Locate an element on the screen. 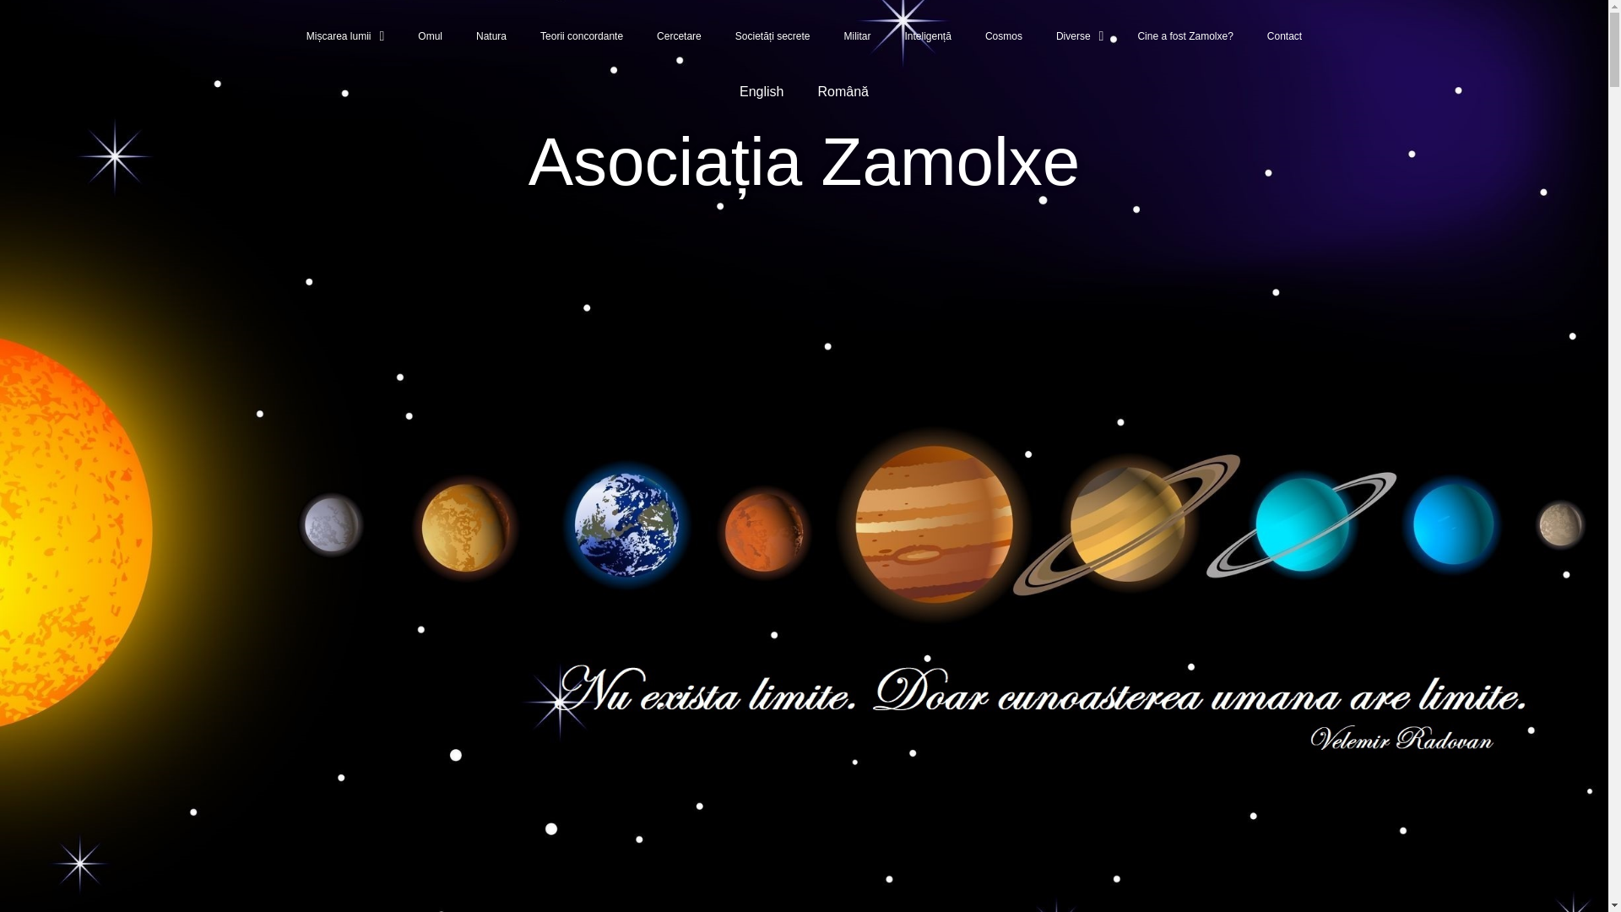 The width and height of the screenshot is (1621, 912). Omul is located at coordinates (429, 35).